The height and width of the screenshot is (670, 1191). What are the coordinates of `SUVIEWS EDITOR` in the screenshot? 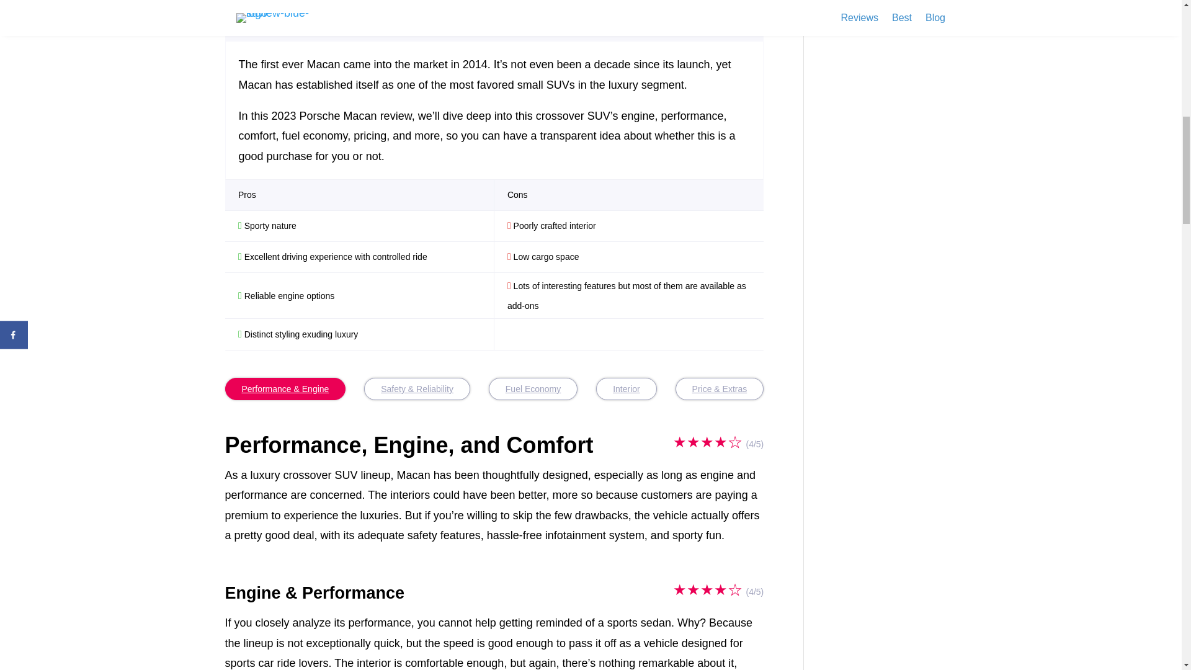 It's located at (269, 7).